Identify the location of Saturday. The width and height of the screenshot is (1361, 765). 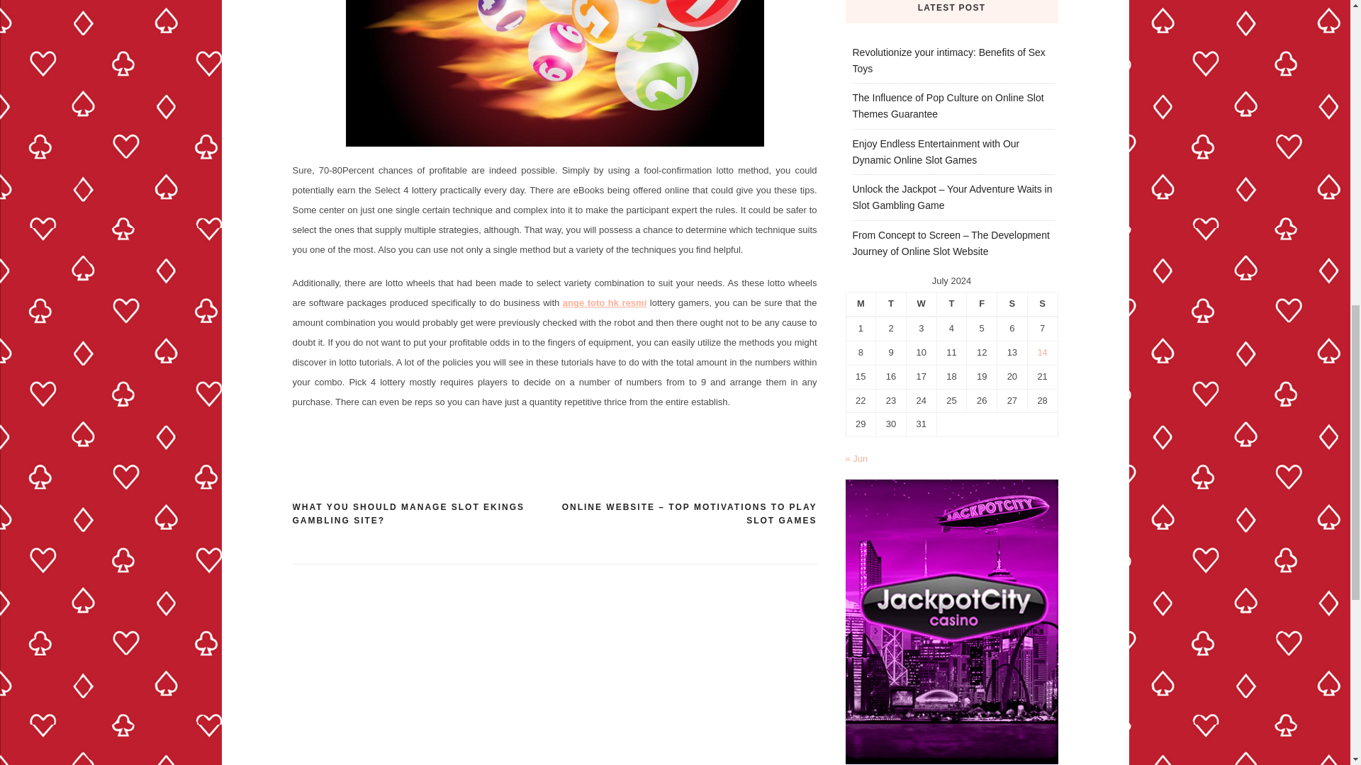
(1012, 303).